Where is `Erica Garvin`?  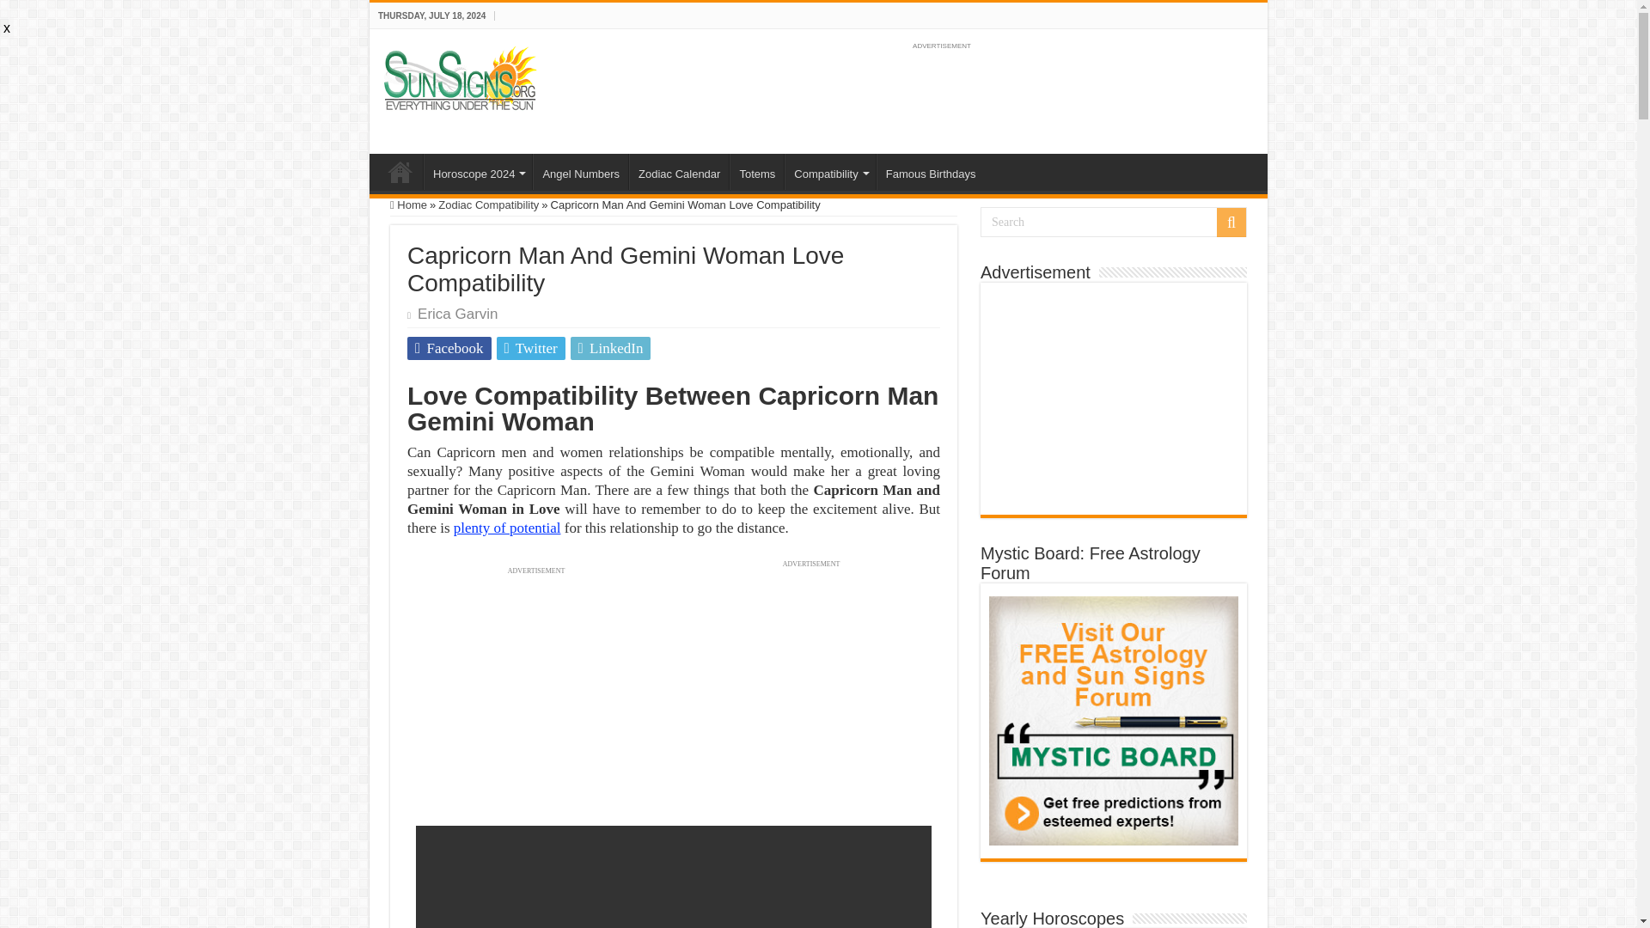 Erica Garvin is located at coordinates (457, 314).